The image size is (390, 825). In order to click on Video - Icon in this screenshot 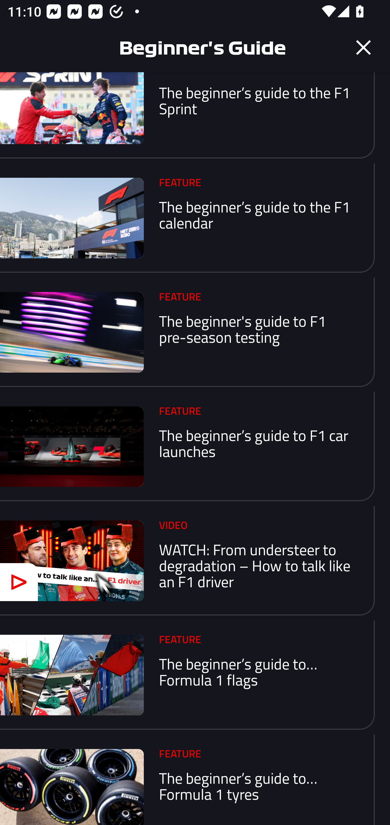, I will do `click(19, 582)`.